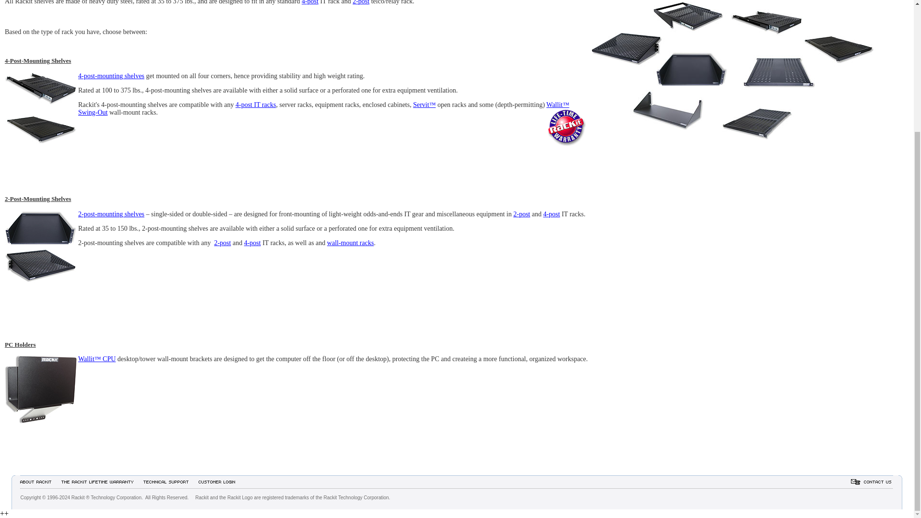 Image resolution: width=921 pixels, height=518 pixels. What do you see at coordinates (361, 2) in the screenshot?
I see `2-post` at bounding box center [361, 2].